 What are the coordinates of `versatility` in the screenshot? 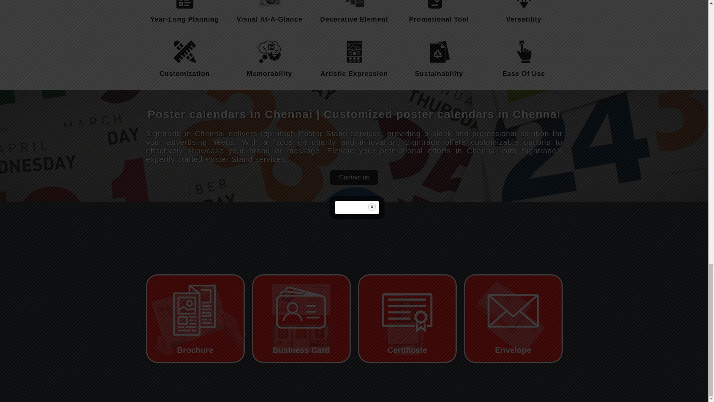 It's located at (524, 4).